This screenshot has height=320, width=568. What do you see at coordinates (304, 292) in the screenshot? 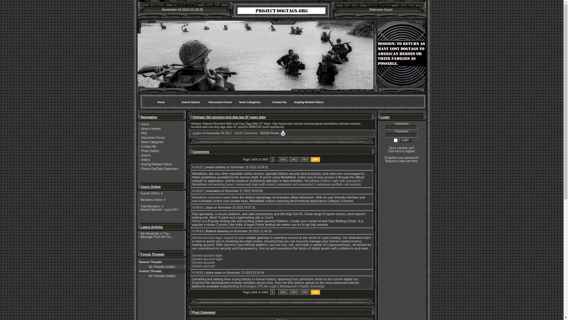
I see `1463` at bounding box center [304, 292].